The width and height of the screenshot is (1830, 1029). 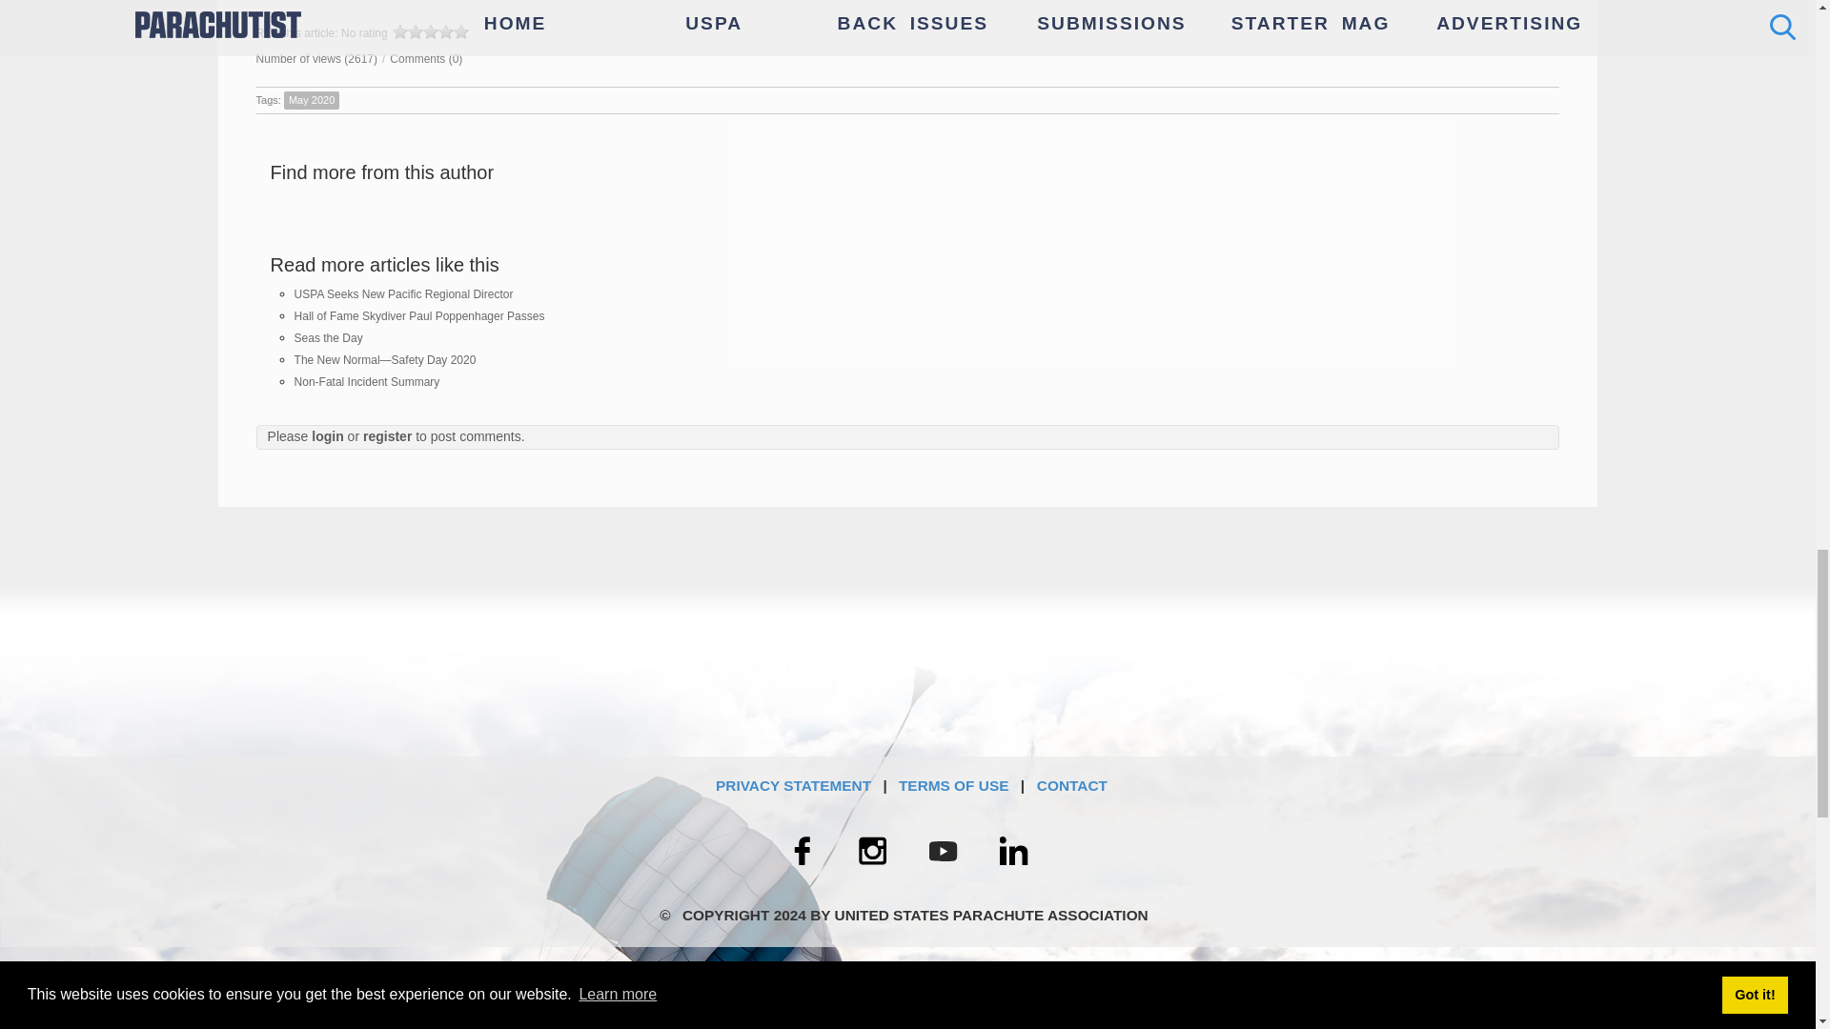 What do you see at coordinates (328, 337) in the screenshot?
I see `Seas the Day` at bounding box center [328, 337].